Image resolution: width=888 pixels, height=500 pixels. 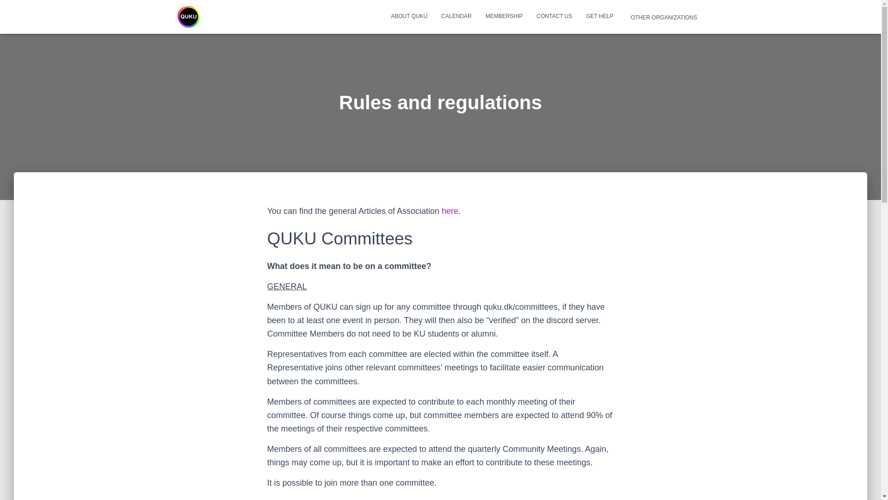 What do you see at coordinates (554, 16) in the screenshot?
I see `CONTACT US` at bounding box center [554, 16].